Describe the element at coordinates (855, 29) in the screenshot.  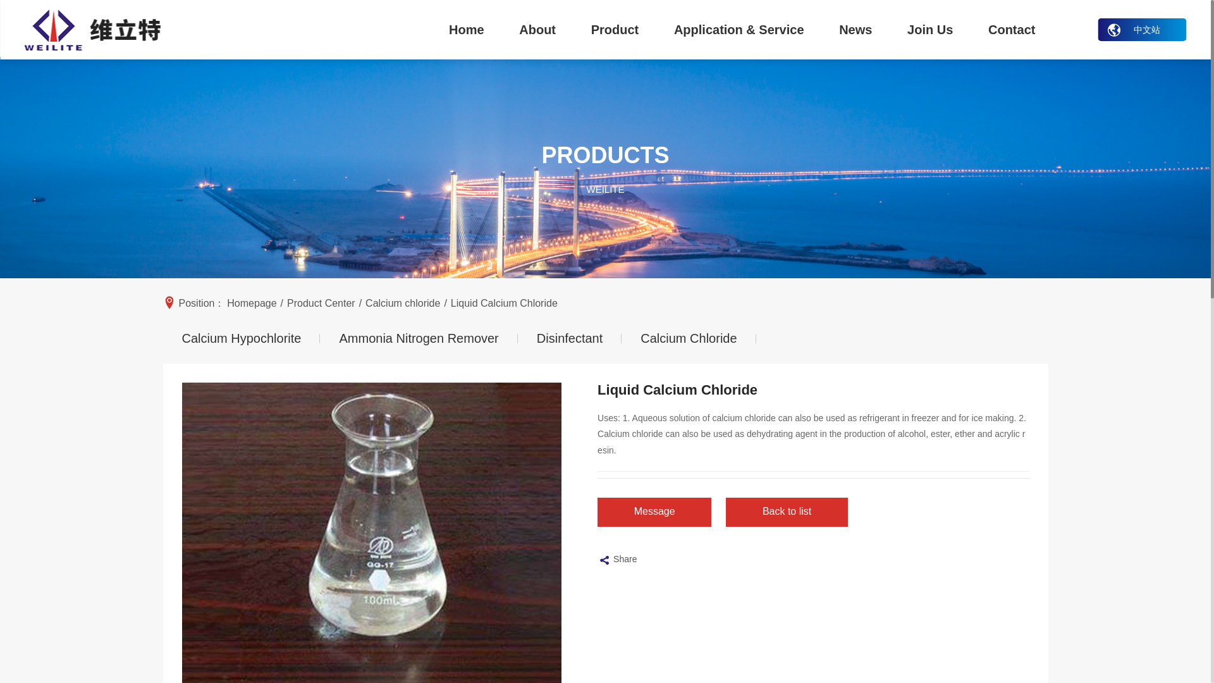
I see `News` at that location.